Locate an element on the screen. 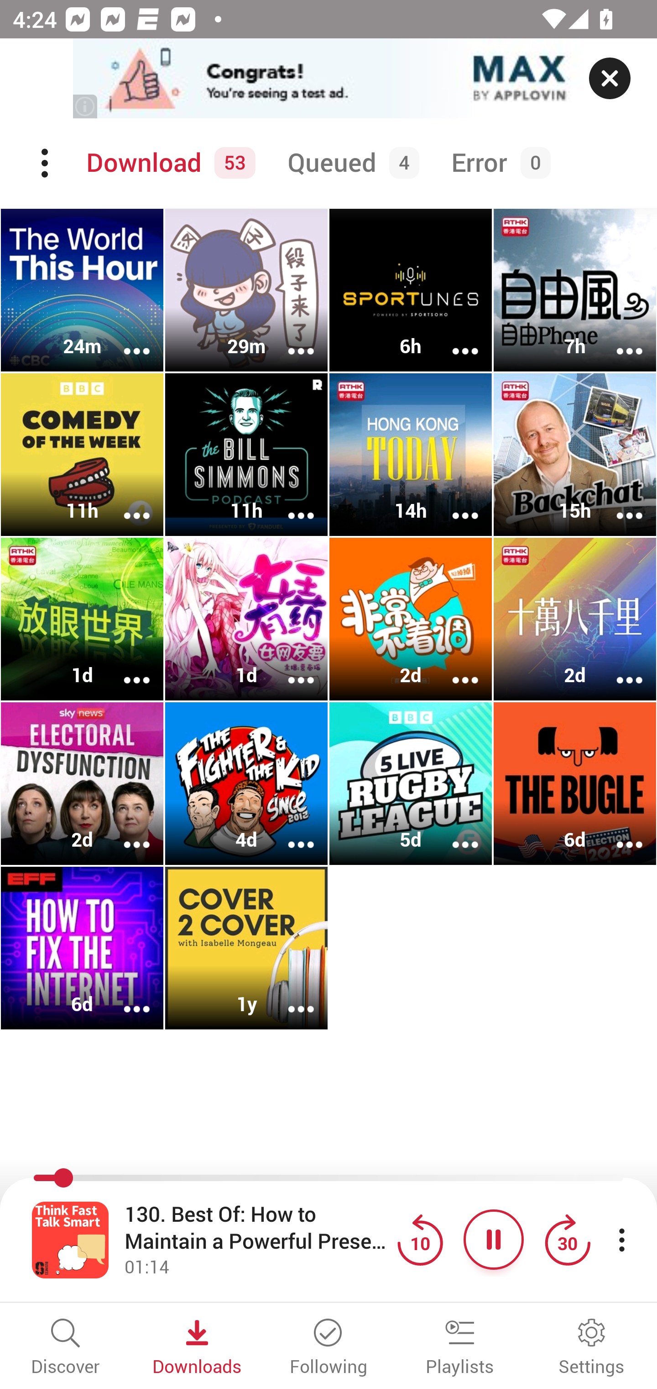 This screenshot has width=657, height=1389. More options is located at coordinates (289, 339).